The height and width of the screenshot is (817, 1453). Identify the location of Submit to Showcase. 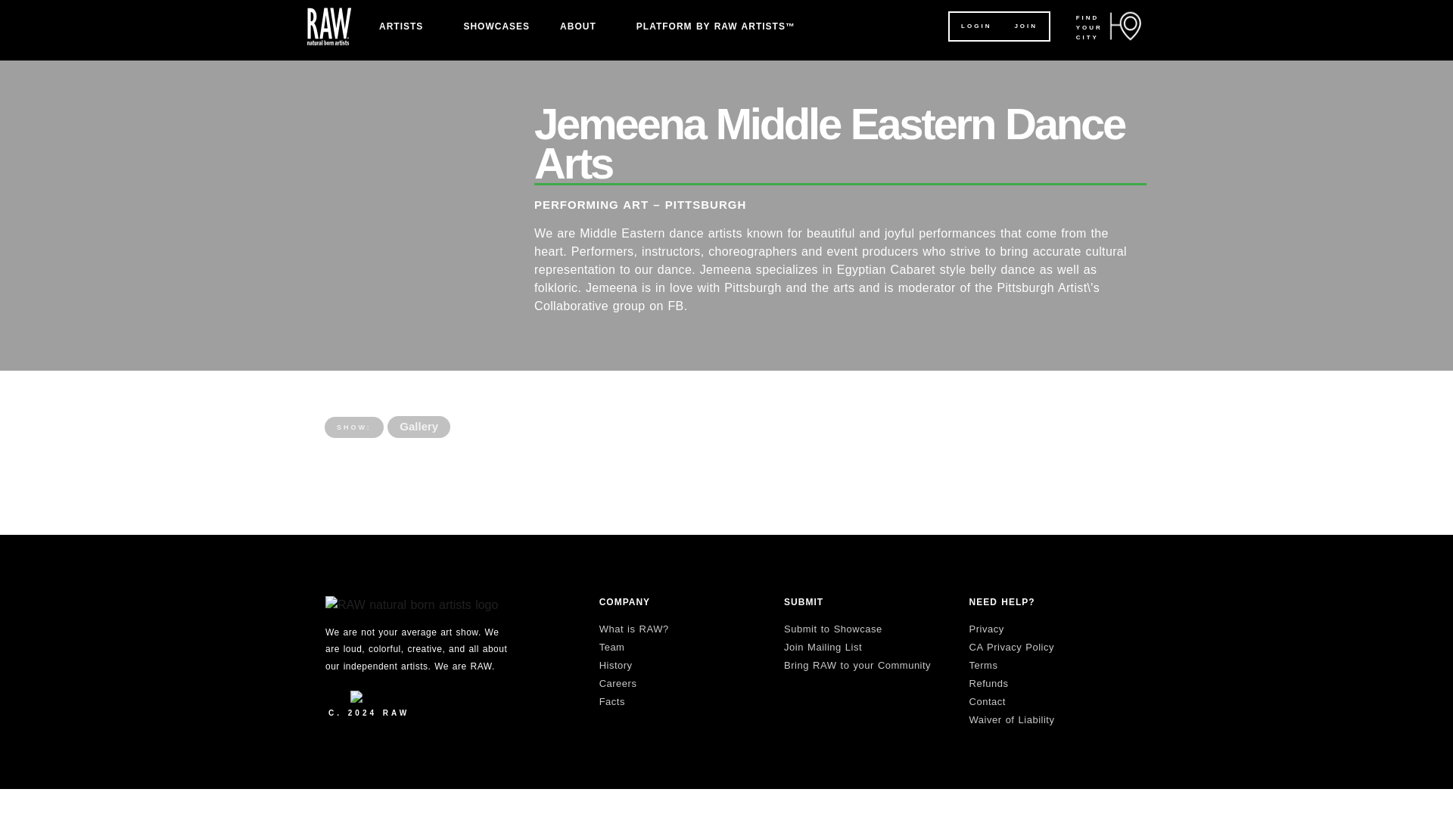
(832, 629).